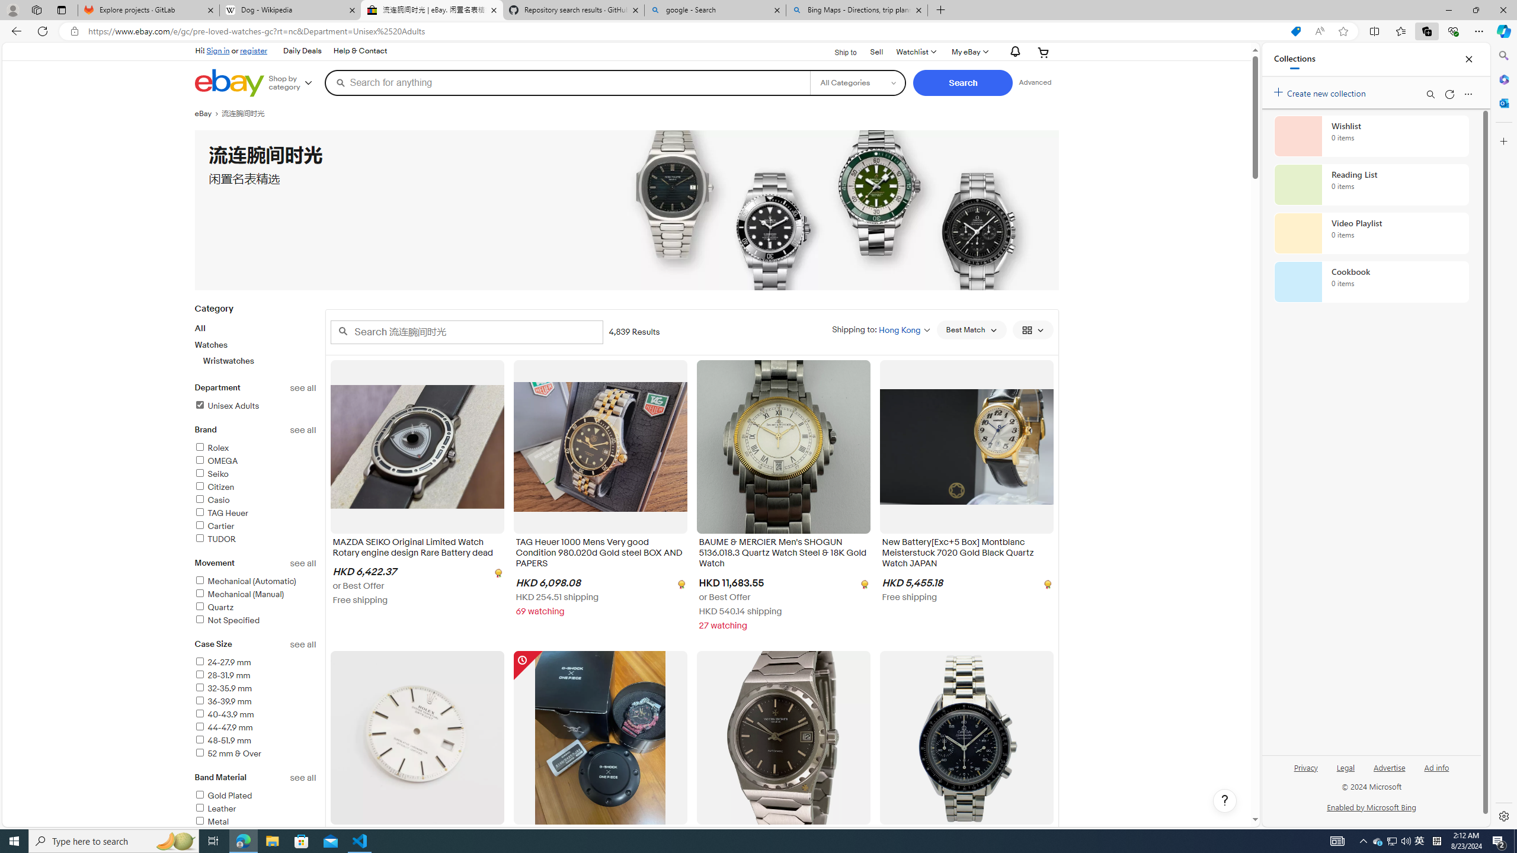  Describe the element at coordinates (226, 620) in the screenshot. I see `Not Specified` at that location.